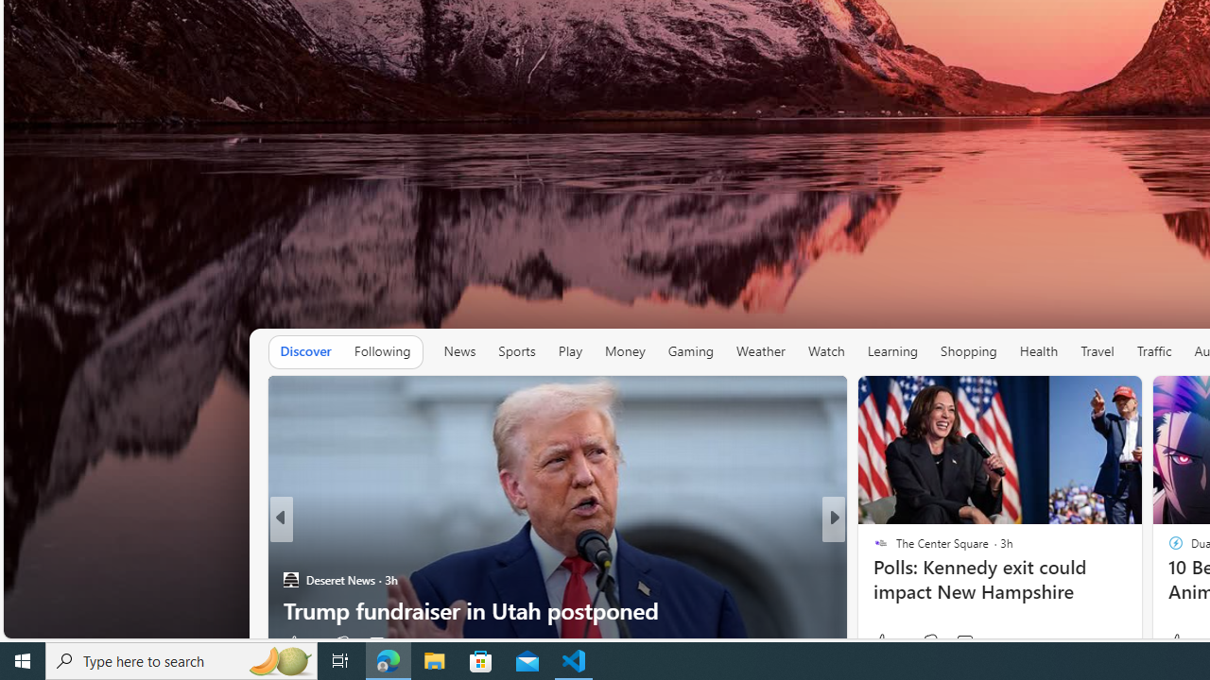 Image resolution: width=1210 pixels, height=680 pixels. What do you see at coordinates (964, 643) in the screenshot?
I see `View comments 31 Comment` at bounding box center [964, 643].